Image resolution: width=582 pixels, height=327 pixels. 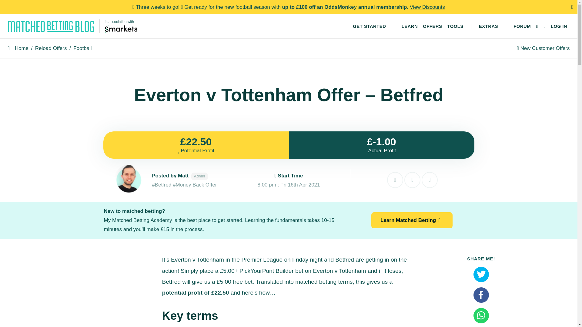 I want to click on Hide offer, so click(x=395, y=180).